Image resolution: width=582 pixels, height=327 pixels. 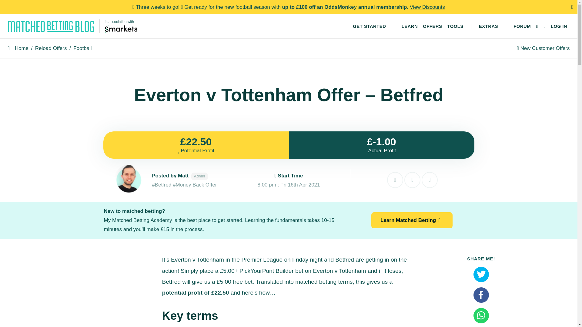 I want to click on Hide offer, so click(x=395, y=180).